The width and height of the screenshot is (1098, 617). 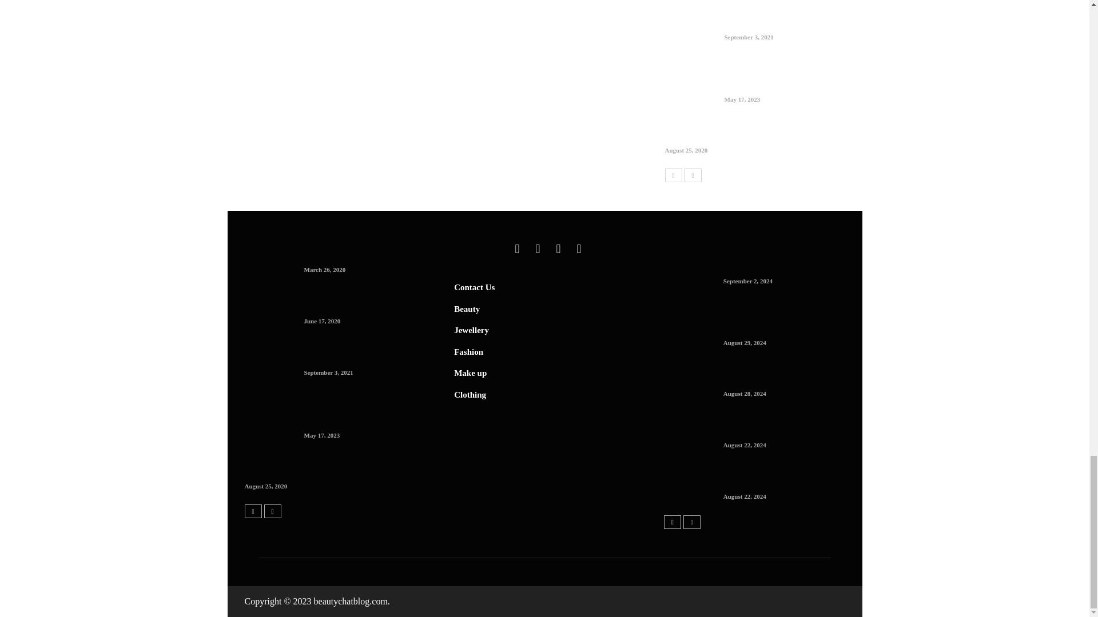 I want to click on Previous, so click(x=673, y=522).